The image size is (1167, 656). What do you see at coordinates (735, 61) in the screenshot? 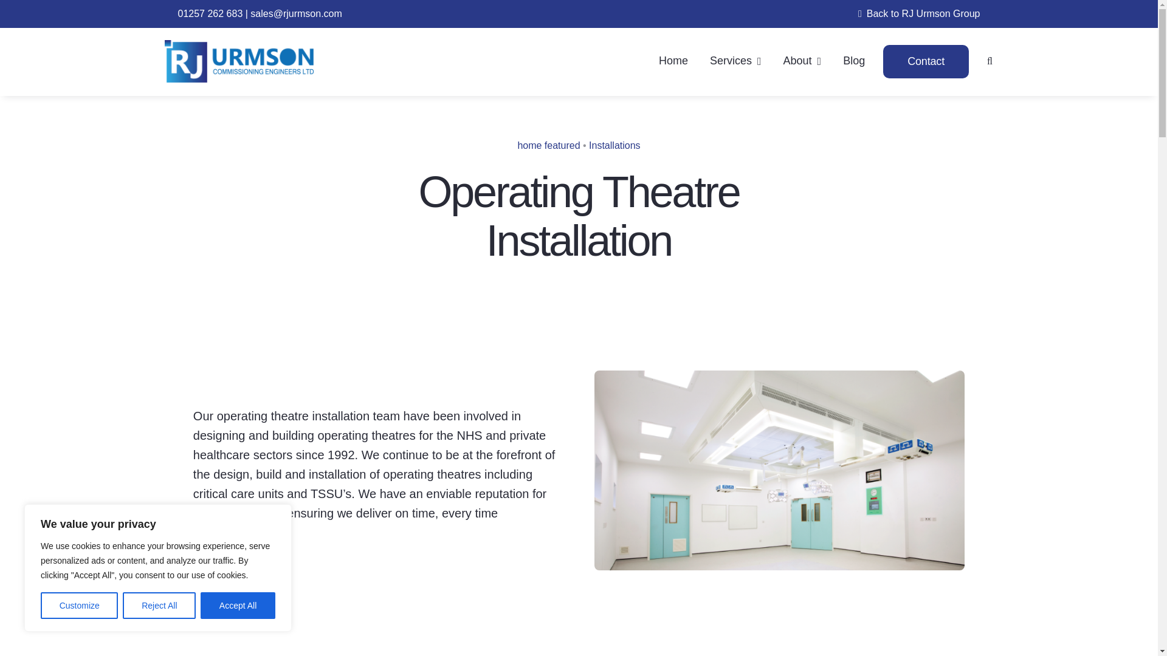
I see `Services` at bounding box center [735, 61].